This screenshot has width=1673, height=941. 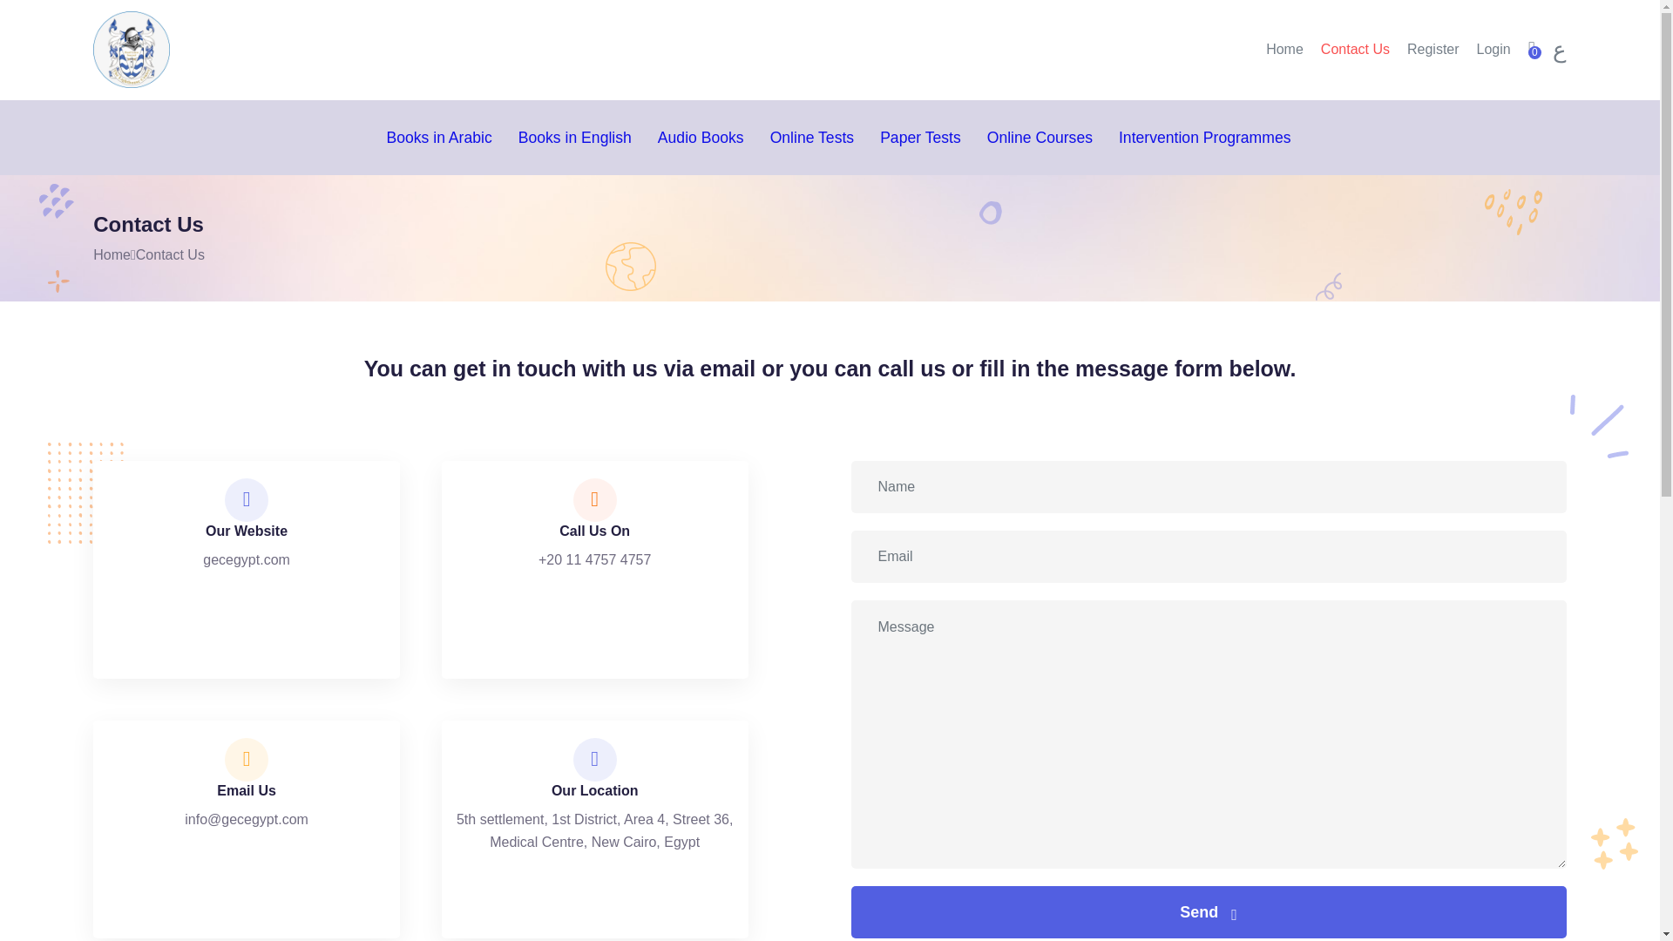 What do you see at coordinates (1494, 49) in the screenshot?
I see `Login` at bounding box center [1494, 49].